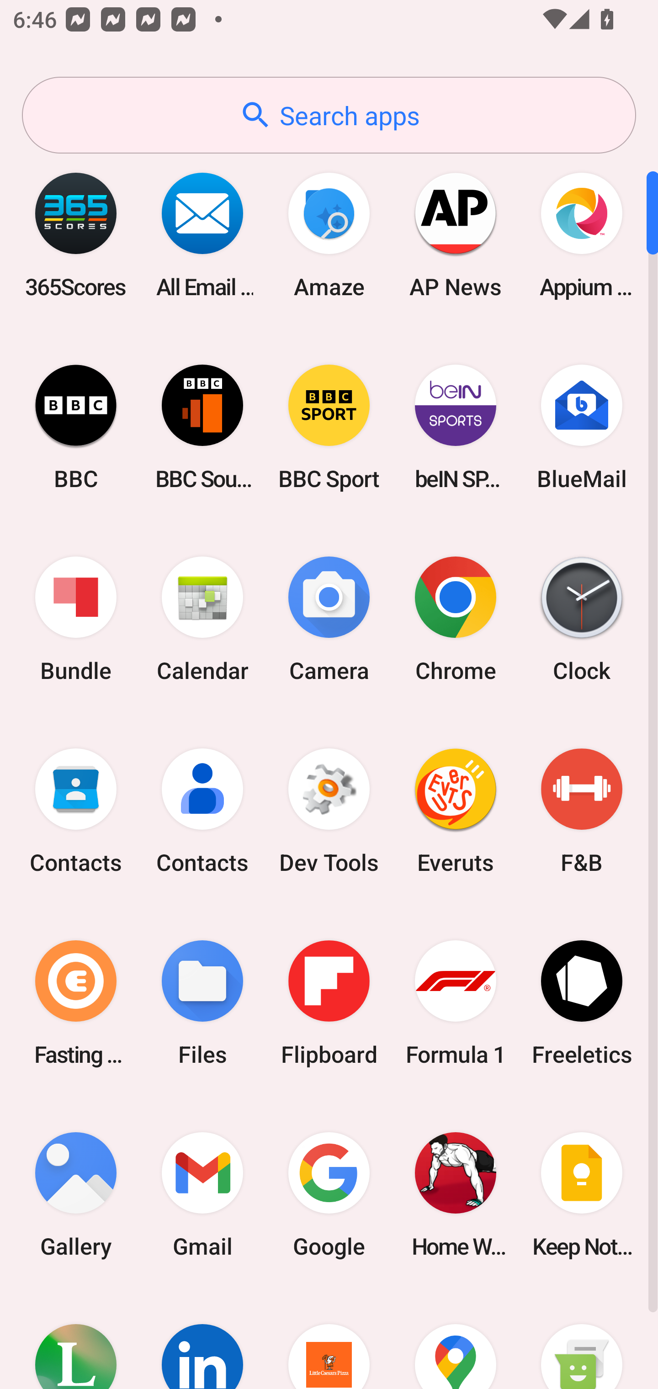 This screenshot has width=658, height=1389. Describe the element at coordinates (329, 235) in the screenshot. I see `Amaze` at that location.